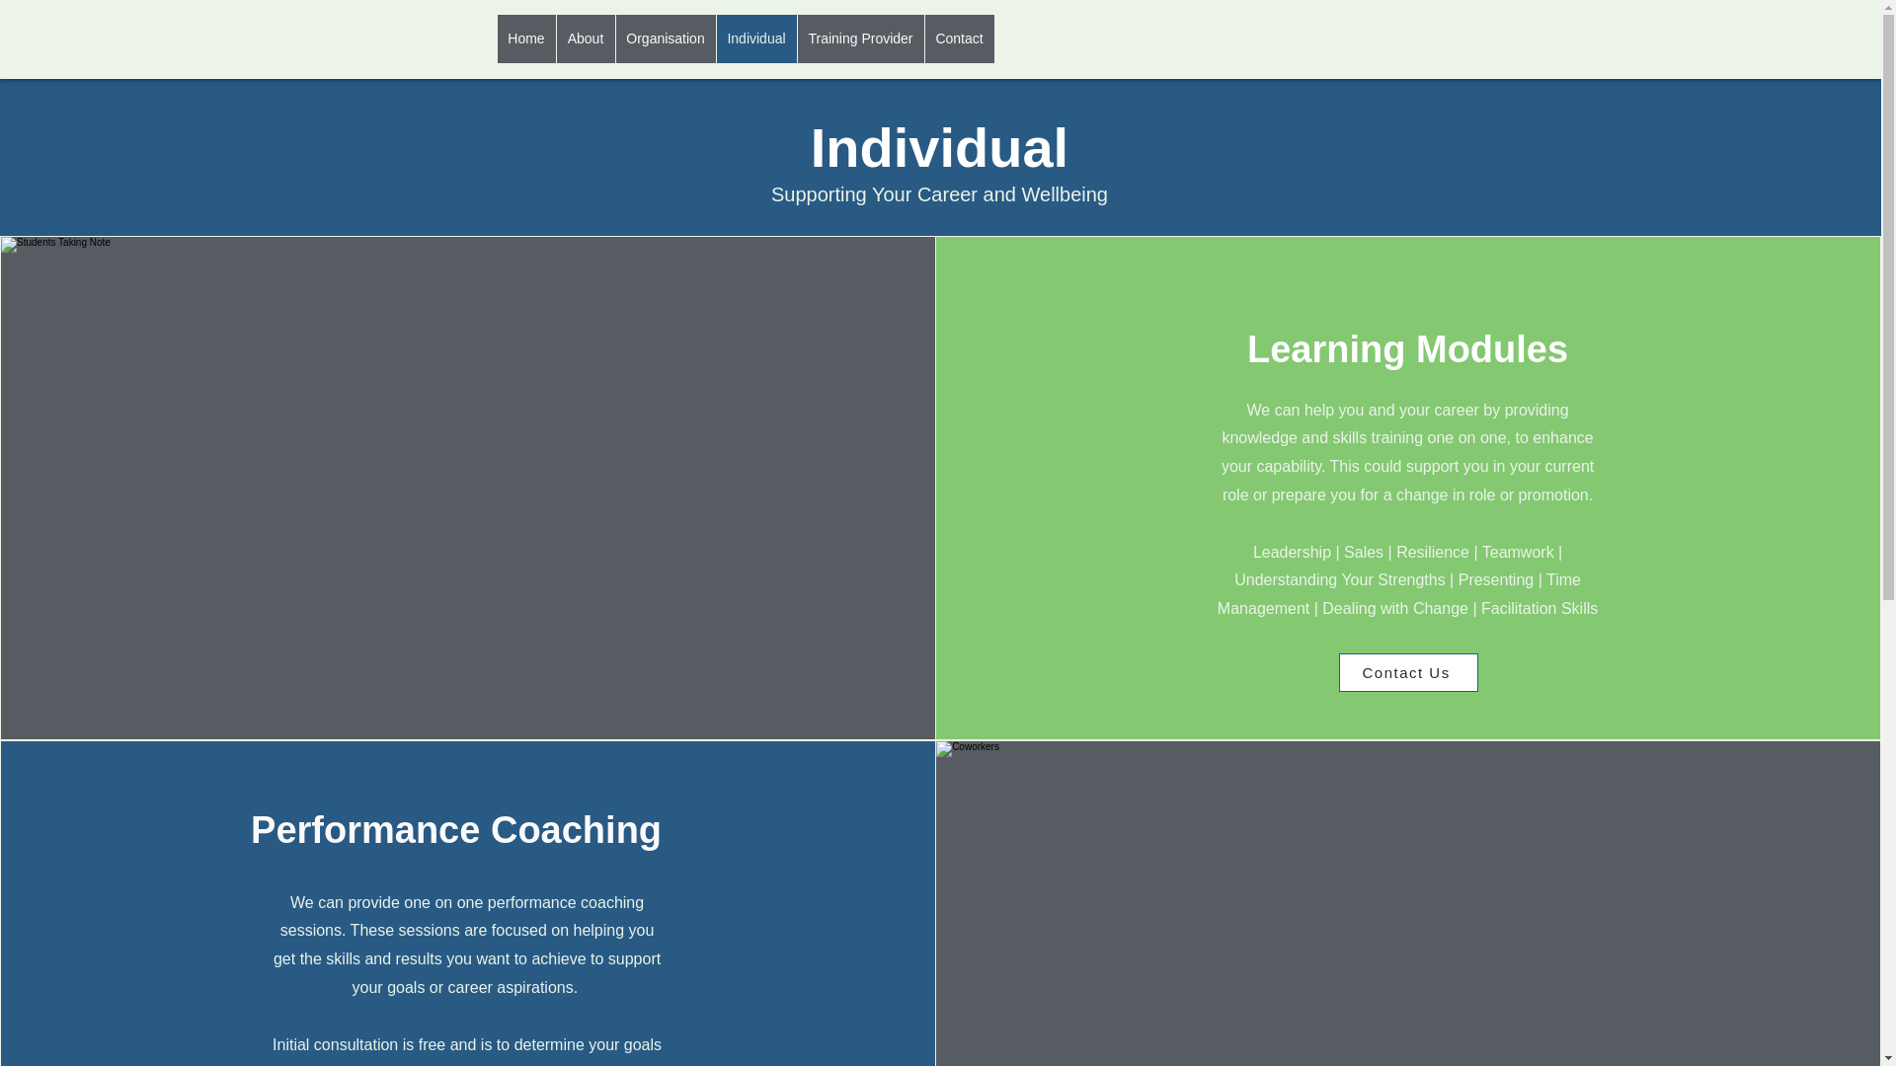 The width and height of the screenshot is (1896, 1066). Describe the element at coordinates (959, 38) in the screenshot. I see `Contact` at that location.